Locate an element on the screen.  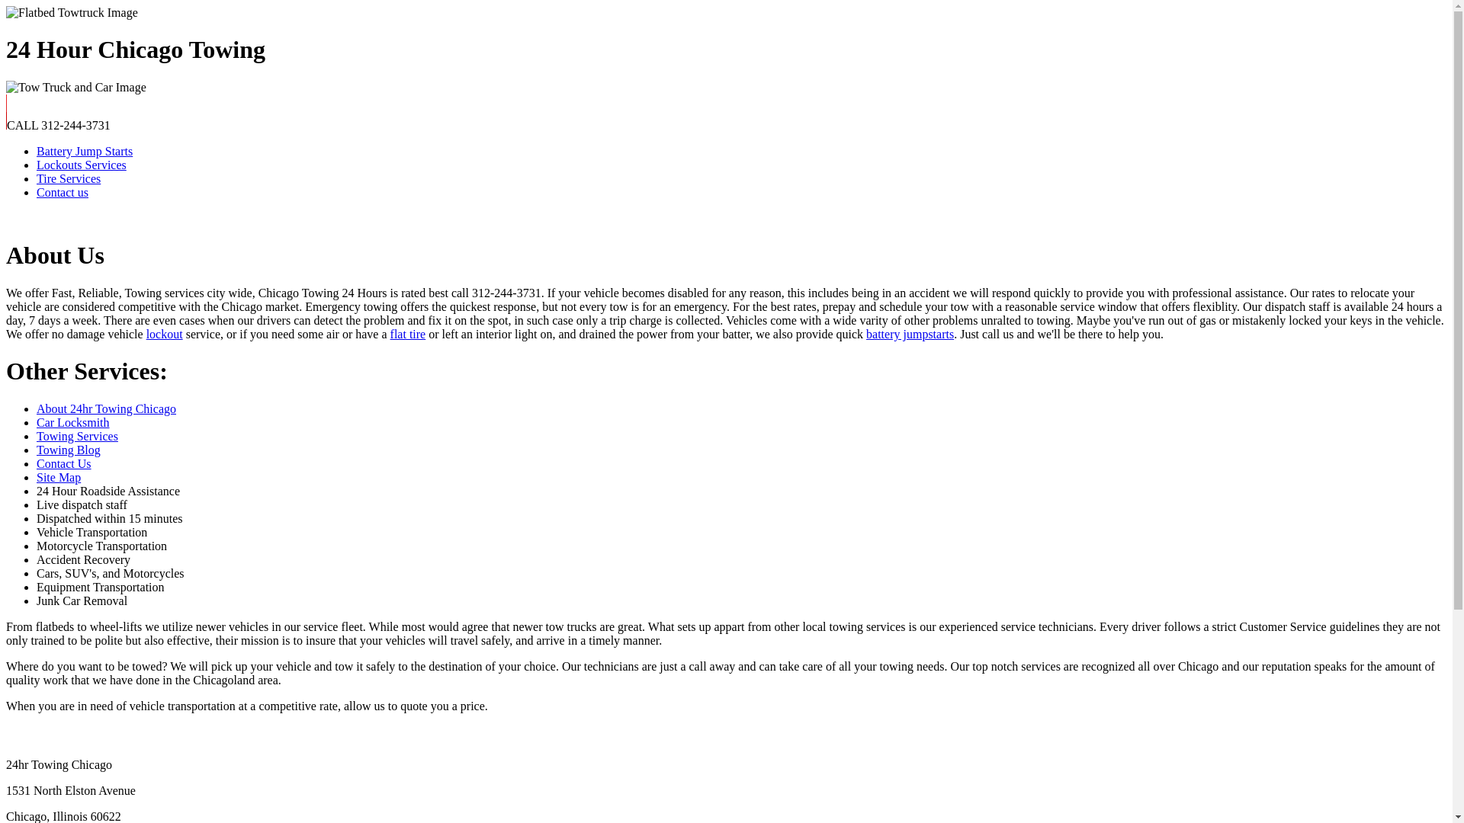
Car Locksmith is located at coordinates (73, 422).